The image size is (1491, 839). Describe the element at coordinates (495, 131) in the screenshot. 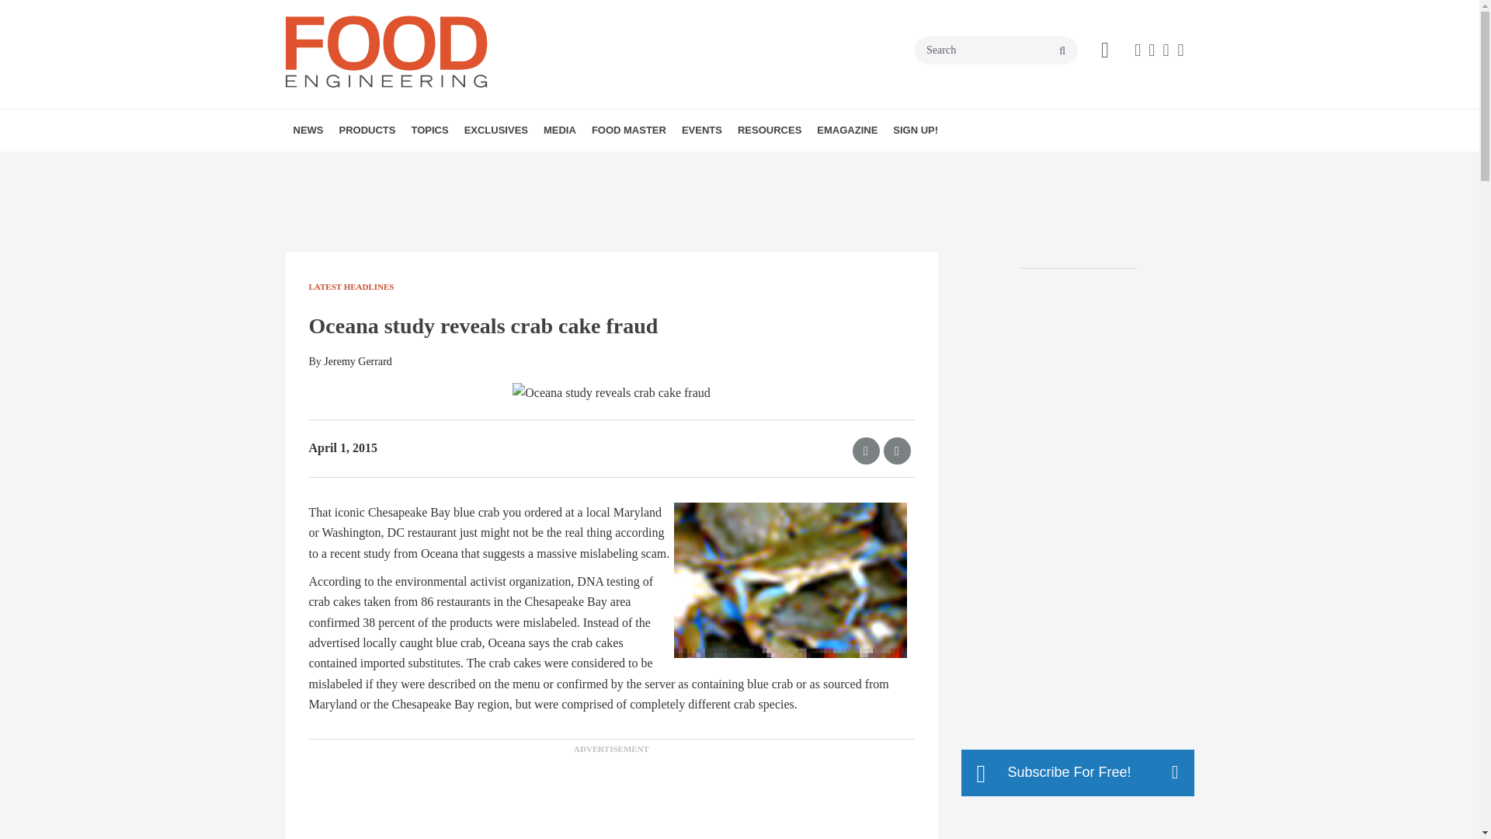

I see `EXCLUSIVES` at that location.